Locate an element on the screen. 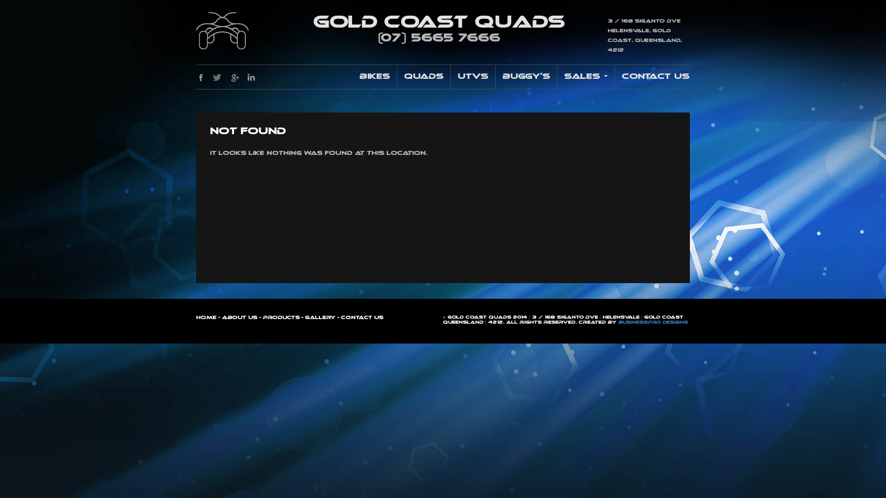 This screenshot has width=886, height=498. About us is located at coordinates (239, 318).